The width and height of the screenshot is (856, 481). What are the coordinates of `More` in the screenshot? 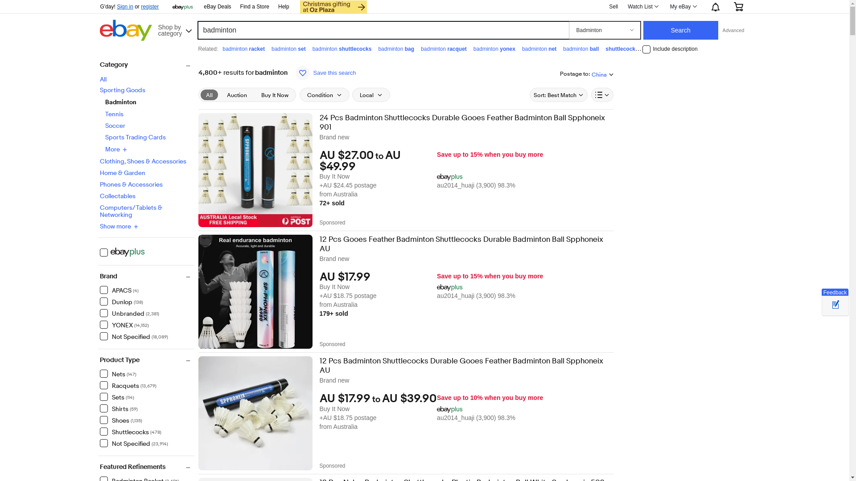 It's located at (116, 149).